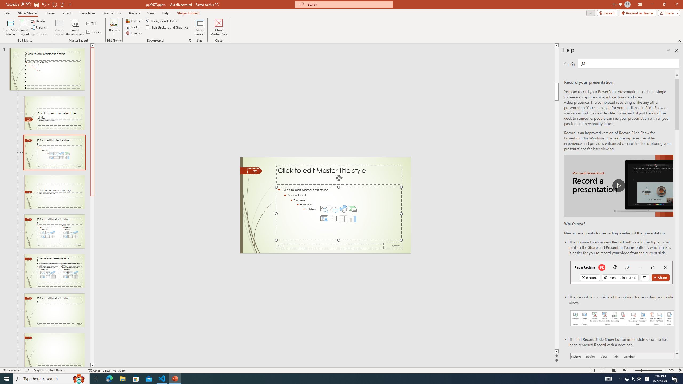 The image size is (683, 384). Describe the element at coordinates (114, 27) in the screenshot. I see `Themes` at that location.